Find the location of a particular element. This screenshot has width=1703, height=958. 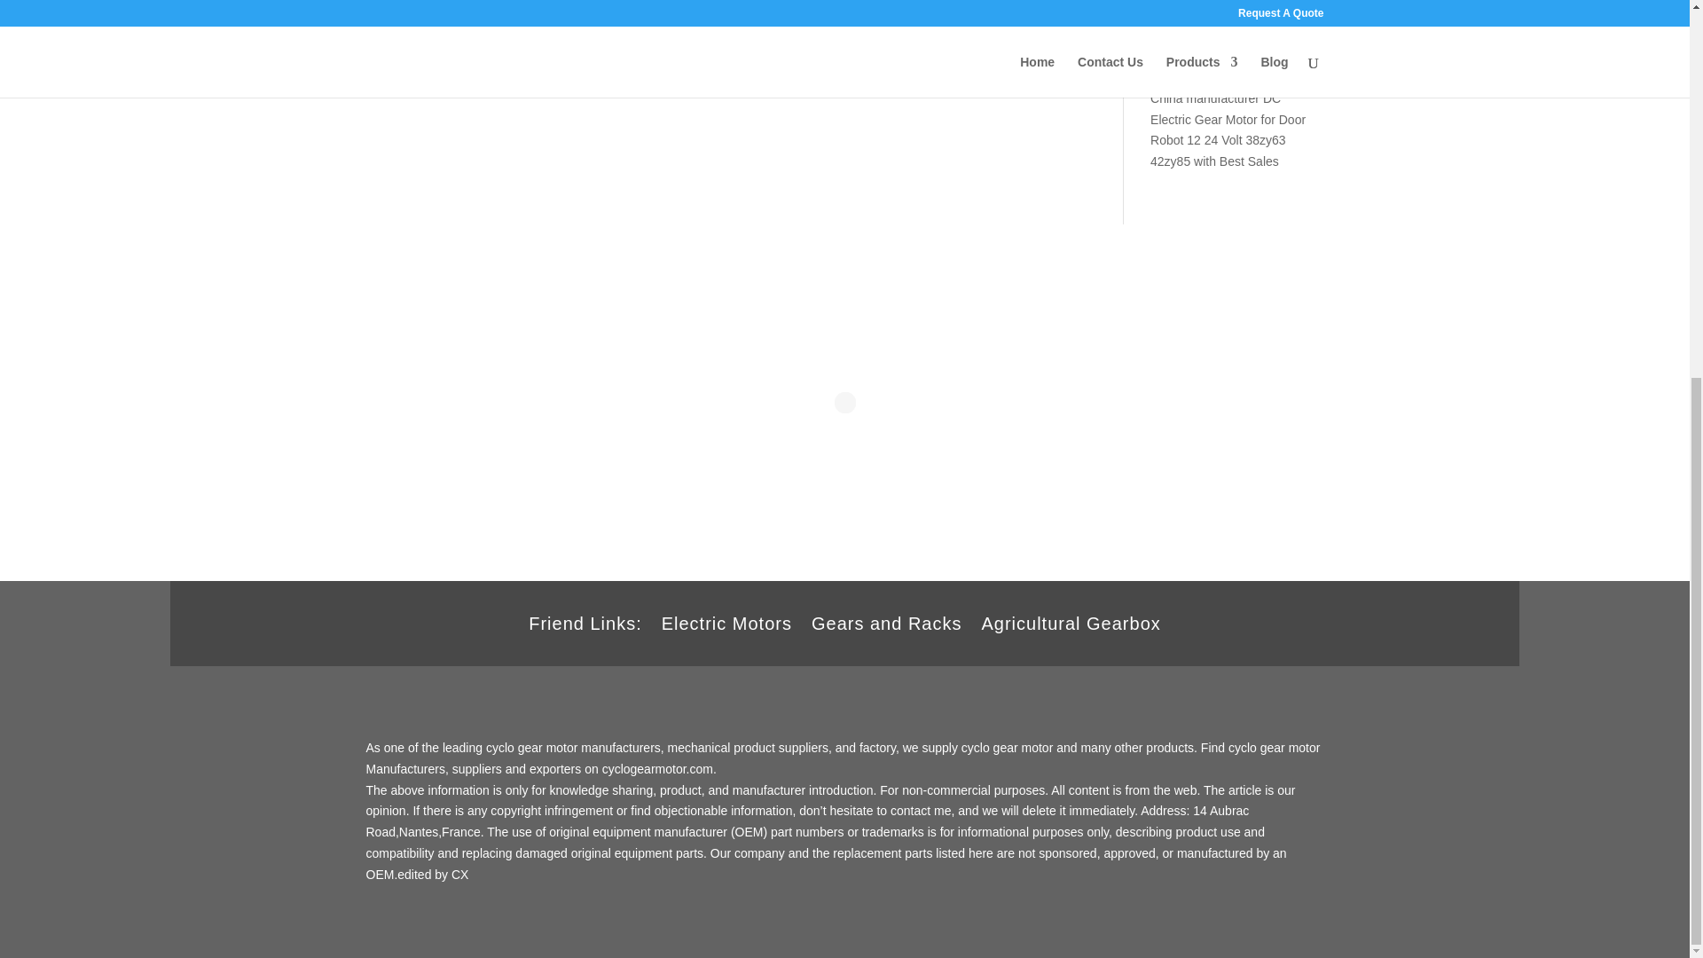

Agricultural Gearbox is located at coordinates (1070, 626).